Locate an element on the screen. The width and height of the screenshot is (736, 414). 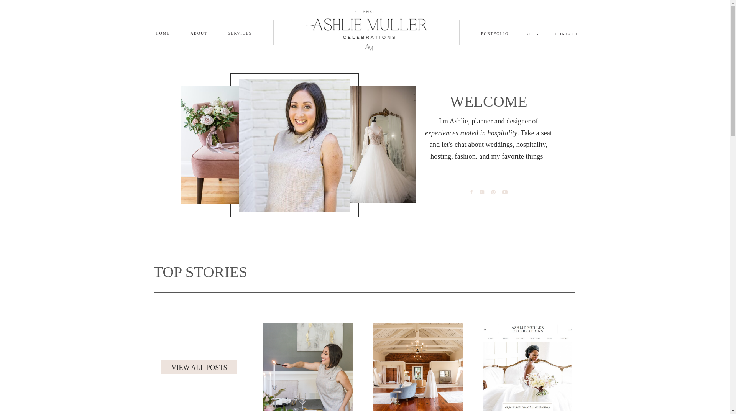
SERVICES is located at coordinates (240, 32).